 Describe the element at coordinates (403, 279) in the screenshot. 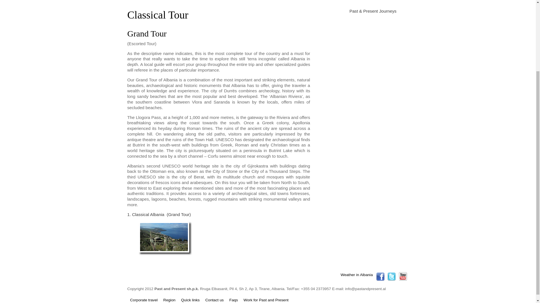

I see `You Tube` at that location.